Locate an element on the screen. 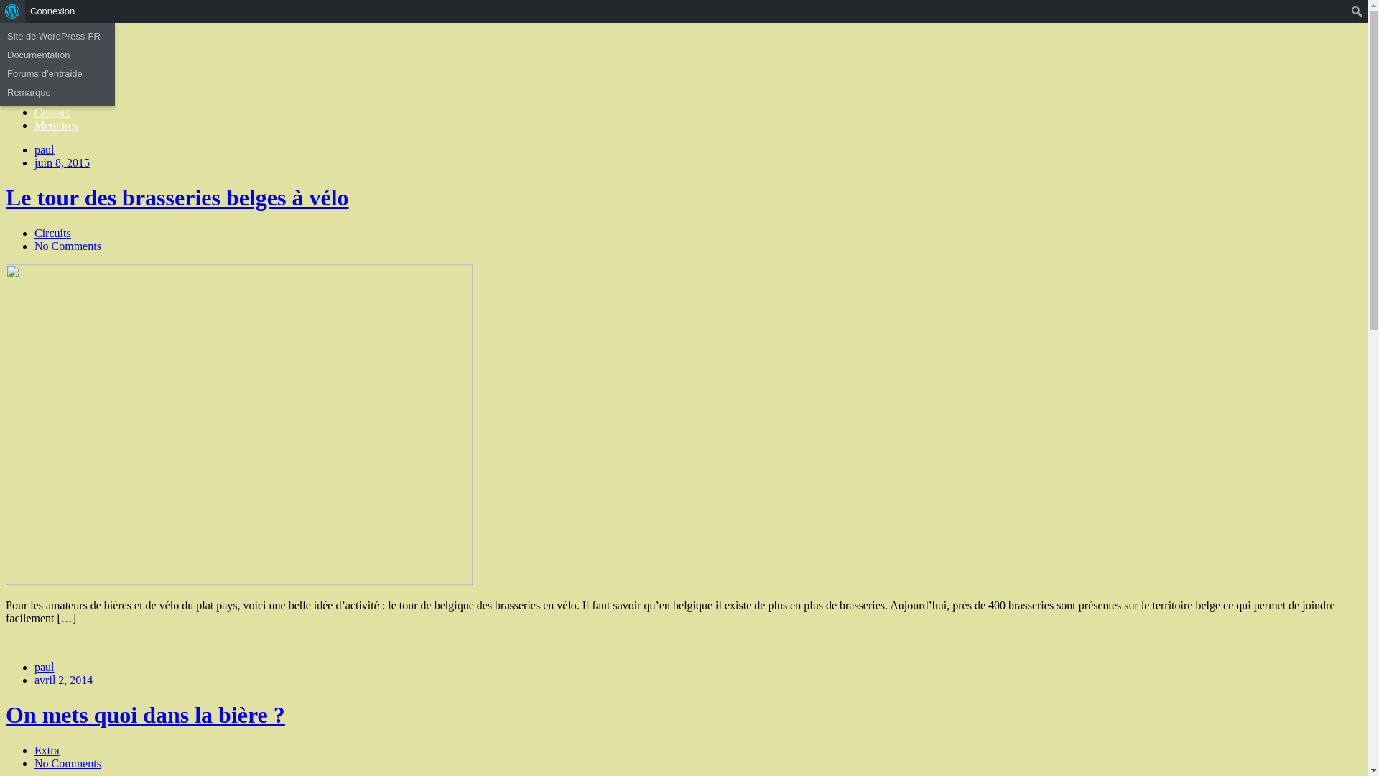 The width and height of the screenshot is (1379, 776). Contact is located at coordinates (52, 112).